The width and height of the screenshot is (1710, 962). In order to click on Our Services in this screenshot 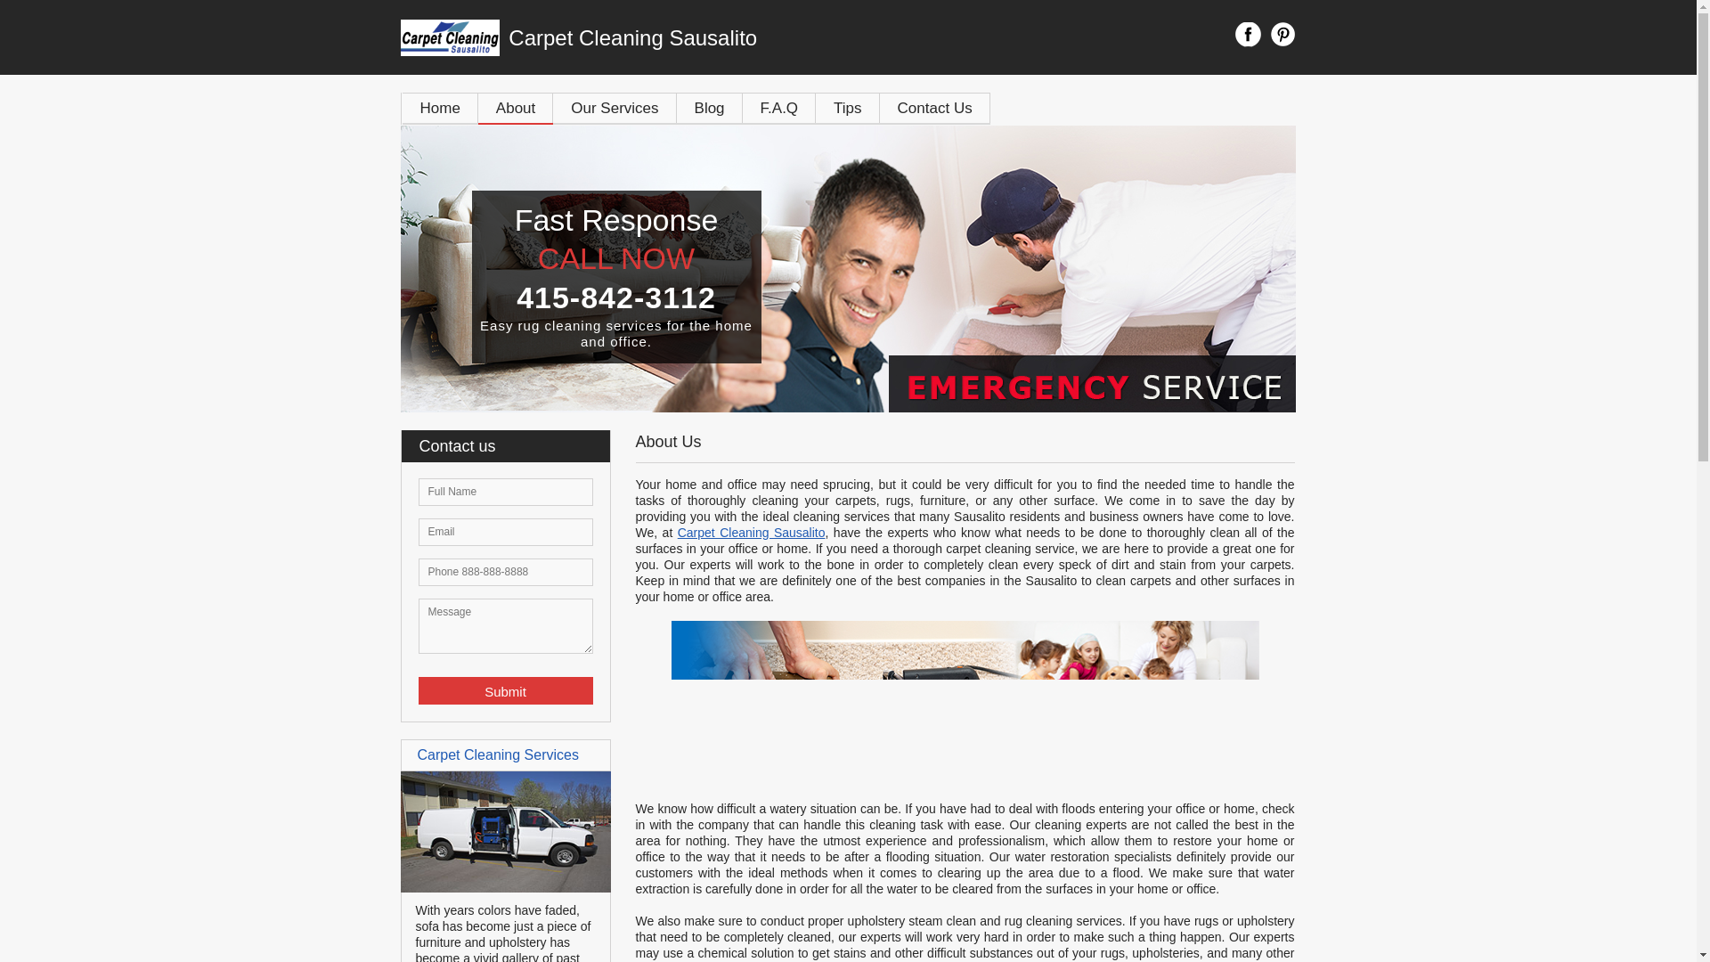, I will do `click(614, 108)`.